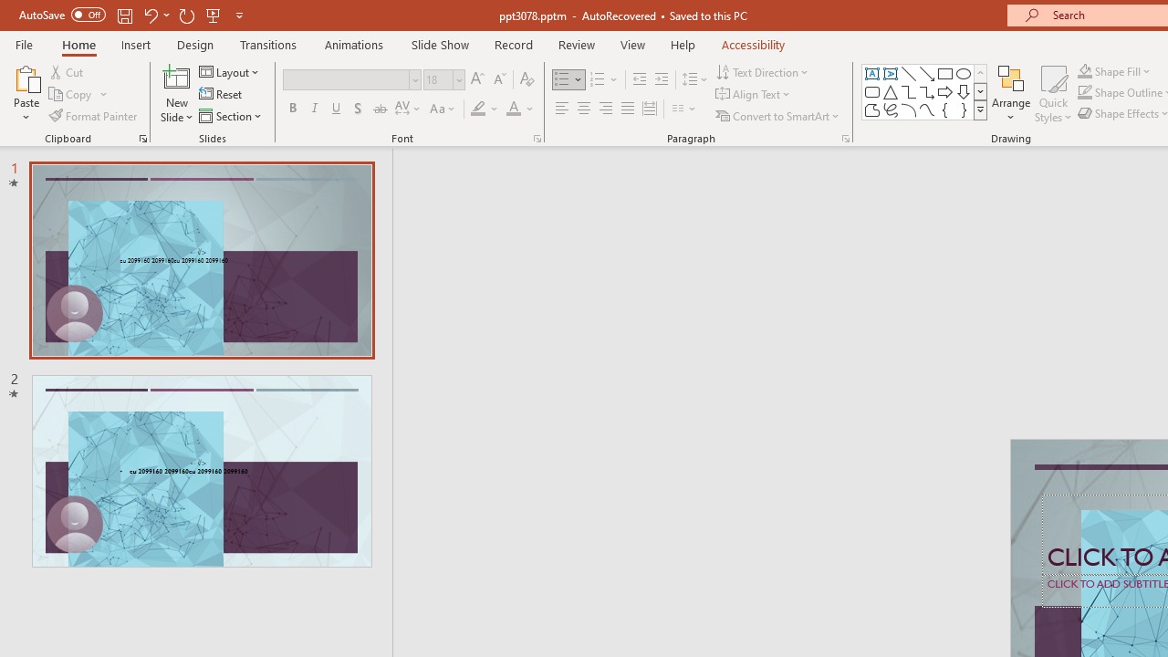 The height and width of the screenshot is (657, 1168). What do you see at coordinates (909, 109) in the screenshot?
I see `Arc` at bounding box center [909, 109].